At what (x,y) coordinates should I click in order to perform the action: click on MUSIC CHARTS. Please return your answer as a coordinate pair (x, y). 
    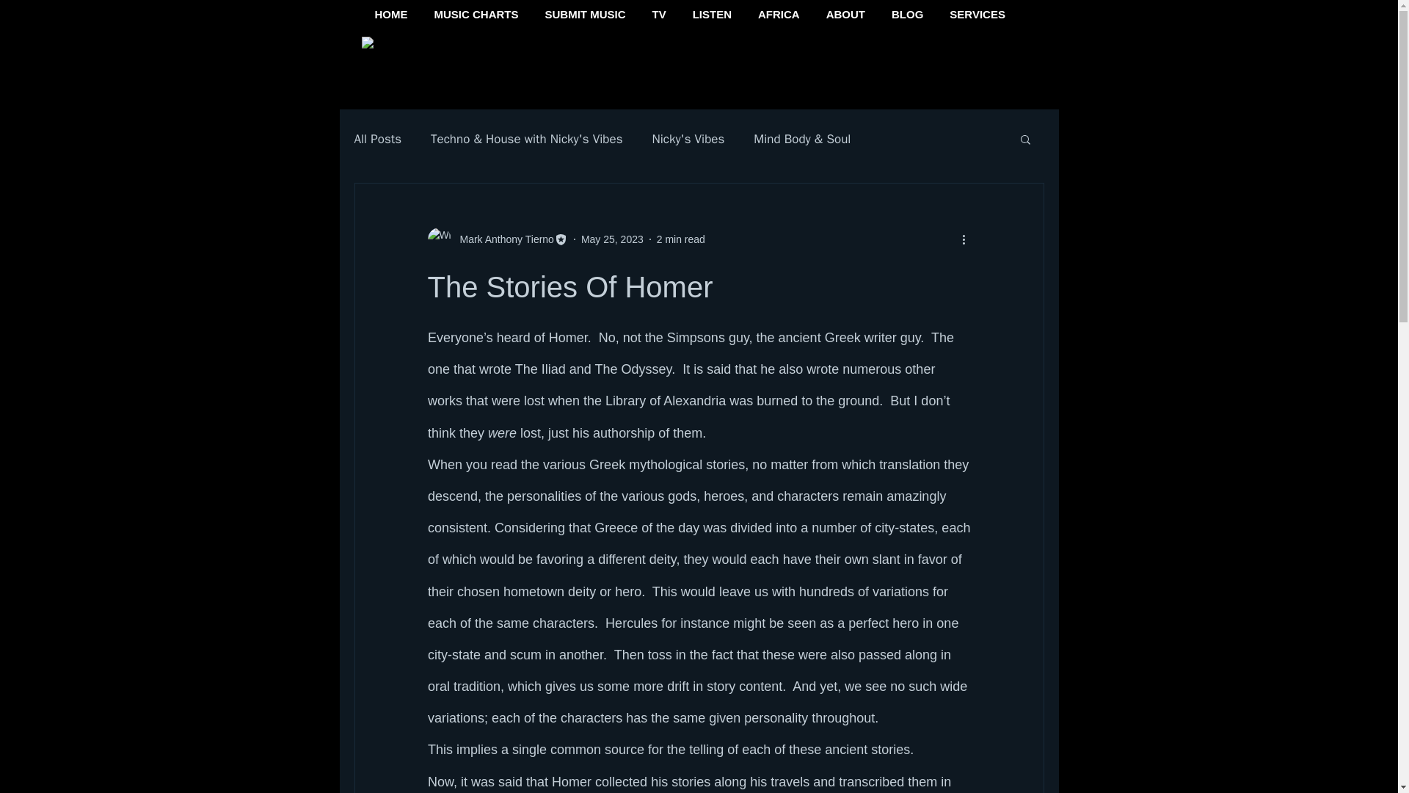
    Looking at the image, I should click on (477, 18).